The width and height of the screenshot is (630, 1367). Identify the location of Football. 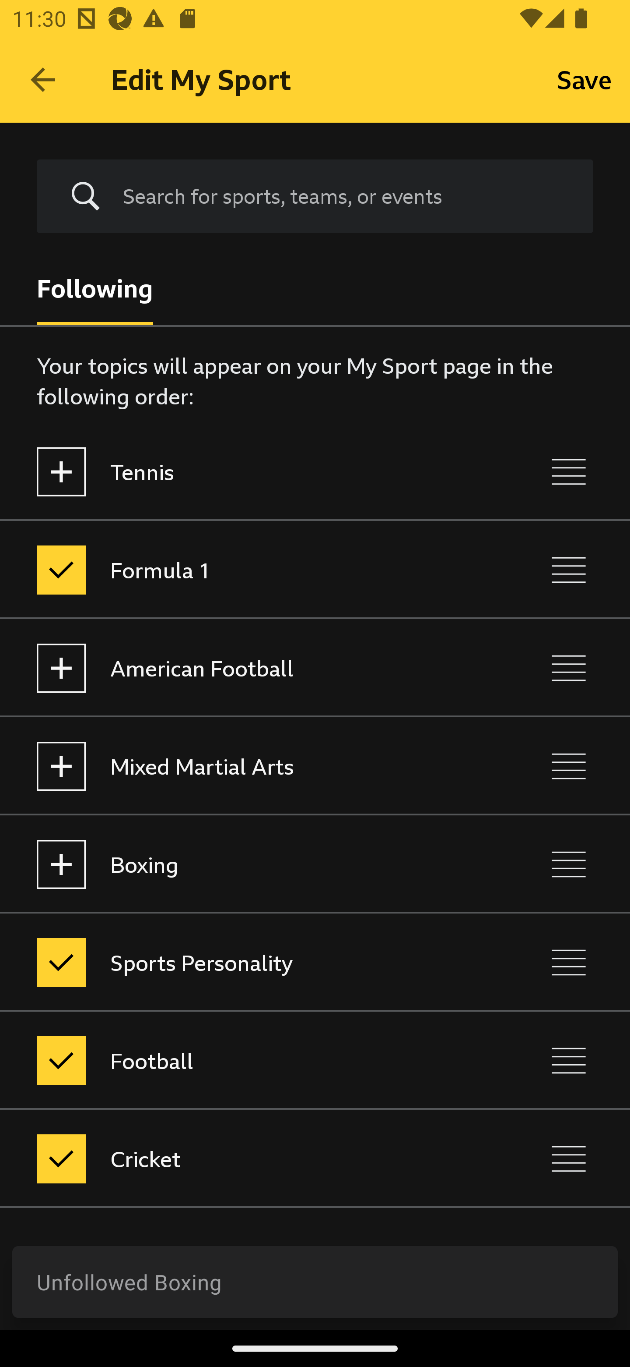
(241, 1060).